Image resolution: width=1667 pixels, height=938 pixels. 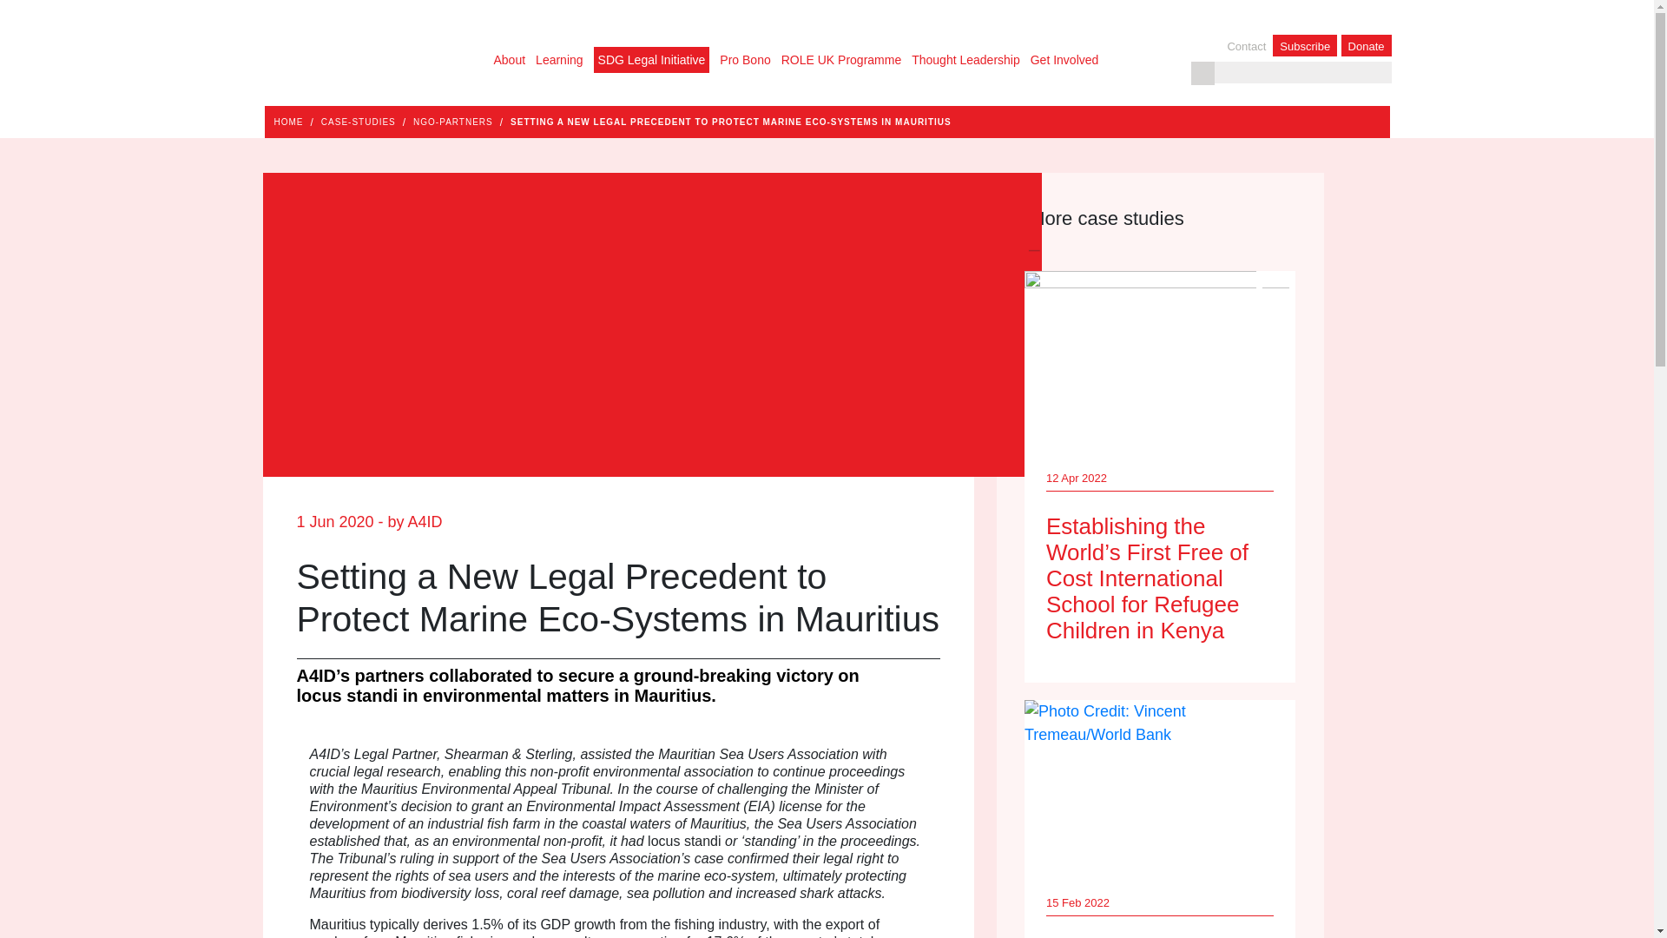 I want to click on Search Site, so click(x=1203, y=73).